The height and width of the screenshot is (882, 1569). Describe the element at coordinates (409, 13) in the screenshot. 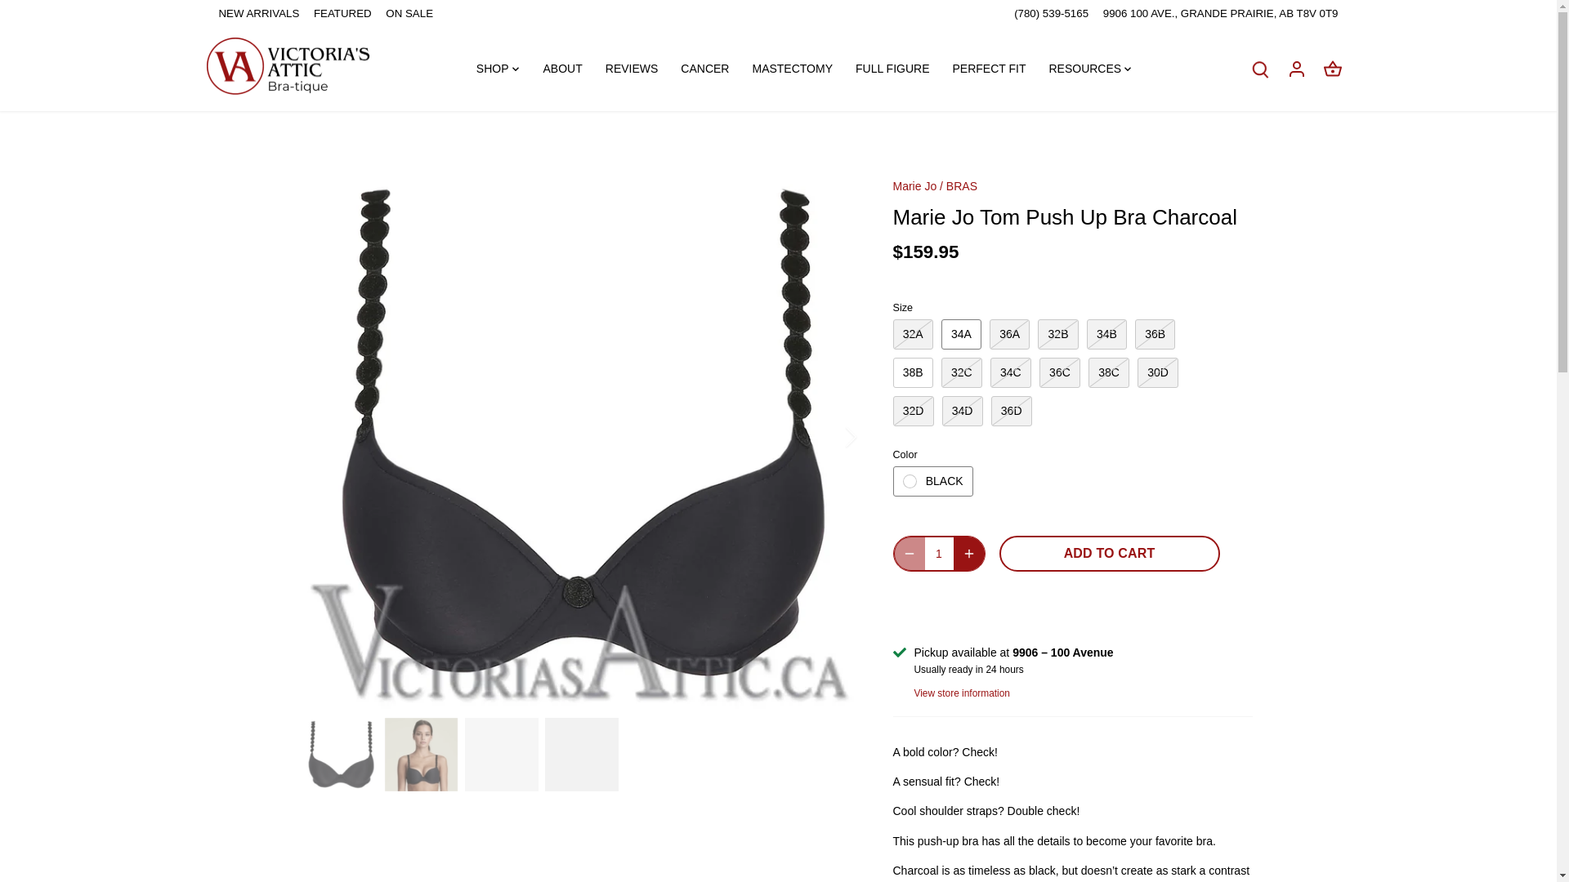

I see `ON SALE` at that location.